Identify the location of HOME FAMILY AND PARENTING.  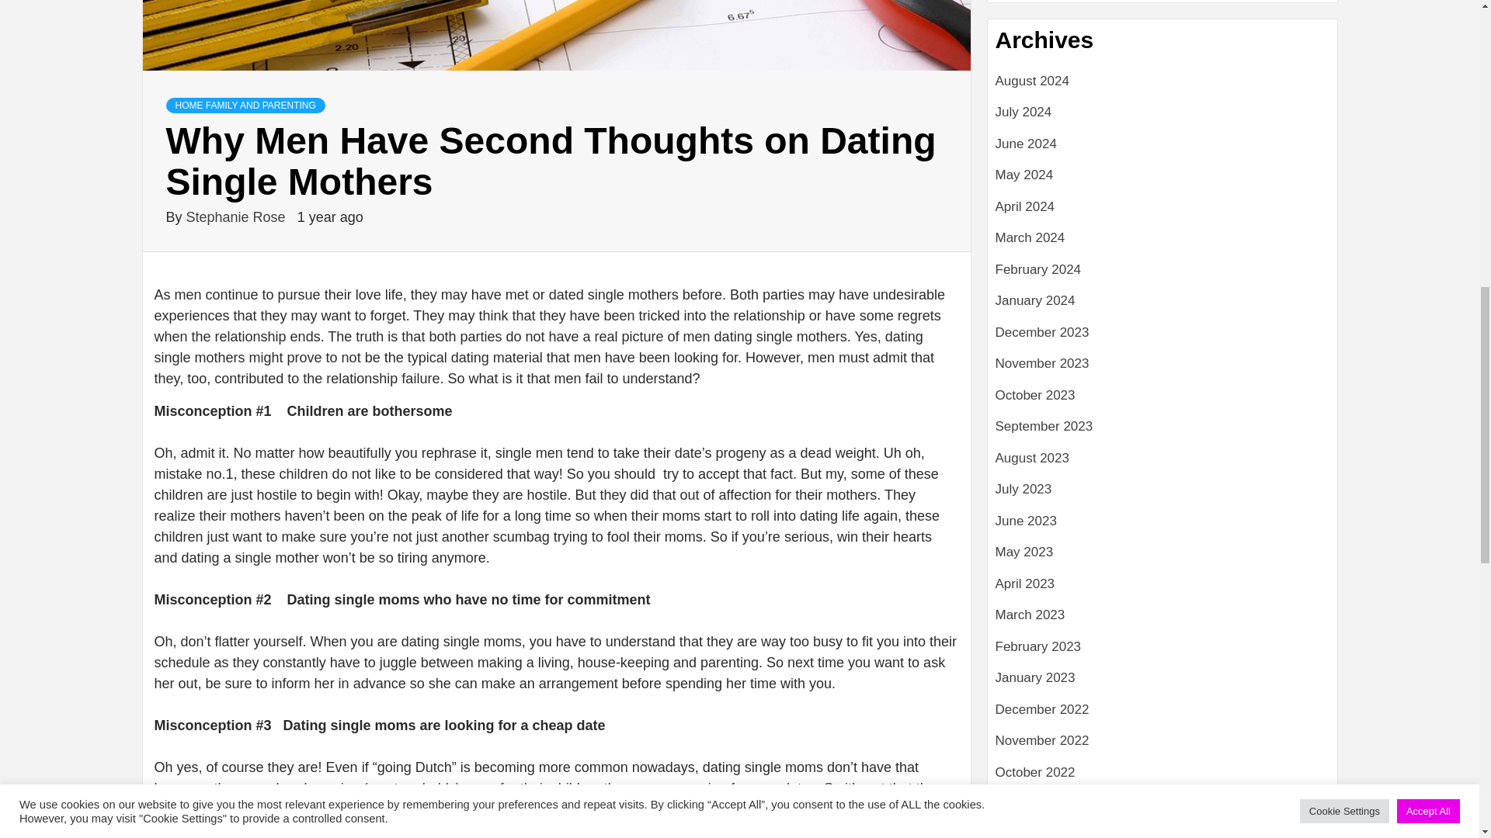
(245, 106).